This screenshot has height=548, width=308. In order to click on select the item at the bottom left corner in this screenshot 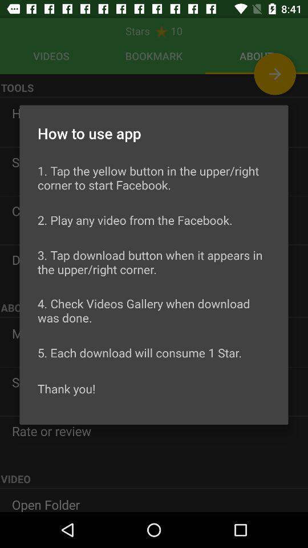, I will do `click(66, 388)`.